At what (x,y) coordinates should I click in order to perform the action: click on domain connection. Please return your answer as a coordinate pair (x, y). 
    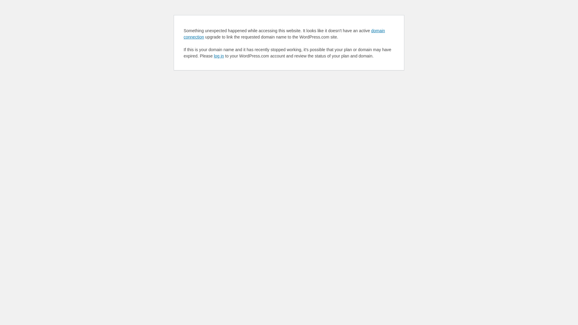
    Looking at the image, I should click on (284, 34).